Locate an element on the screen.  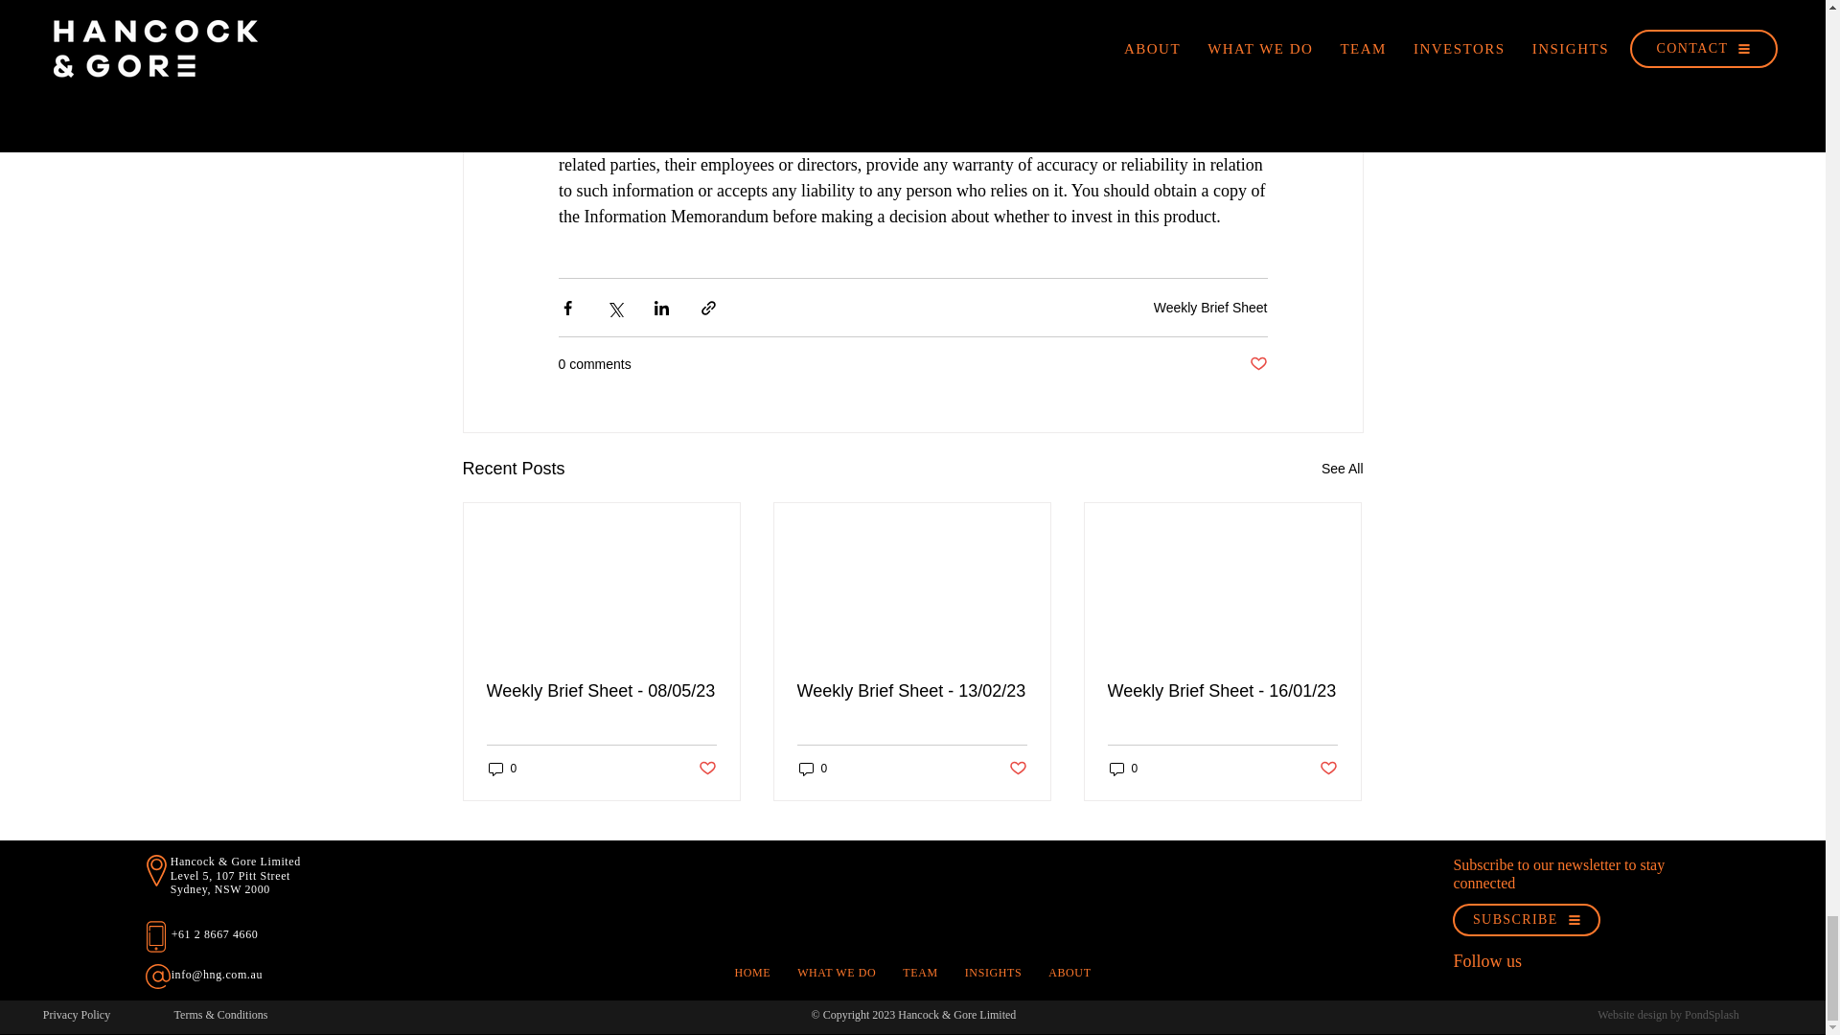
Post not marked as liked is located at coordinates (1257, 364).